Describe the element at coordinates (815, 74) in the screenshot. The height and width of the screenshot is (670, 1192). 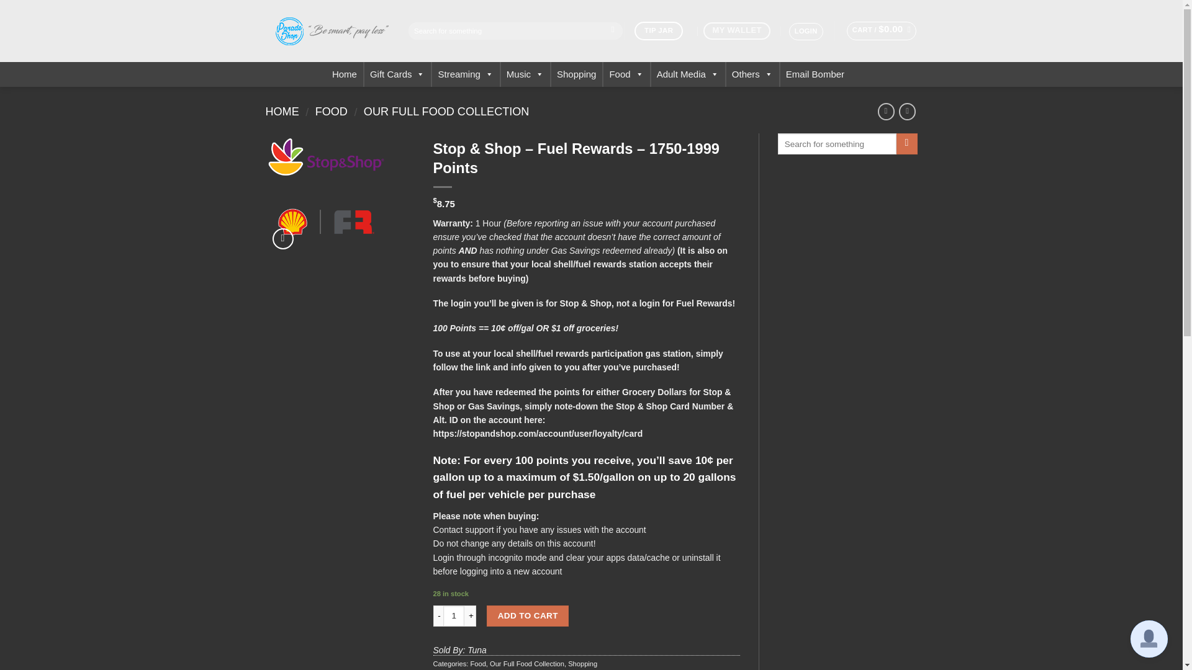
I see `Email Bomber` at that location.